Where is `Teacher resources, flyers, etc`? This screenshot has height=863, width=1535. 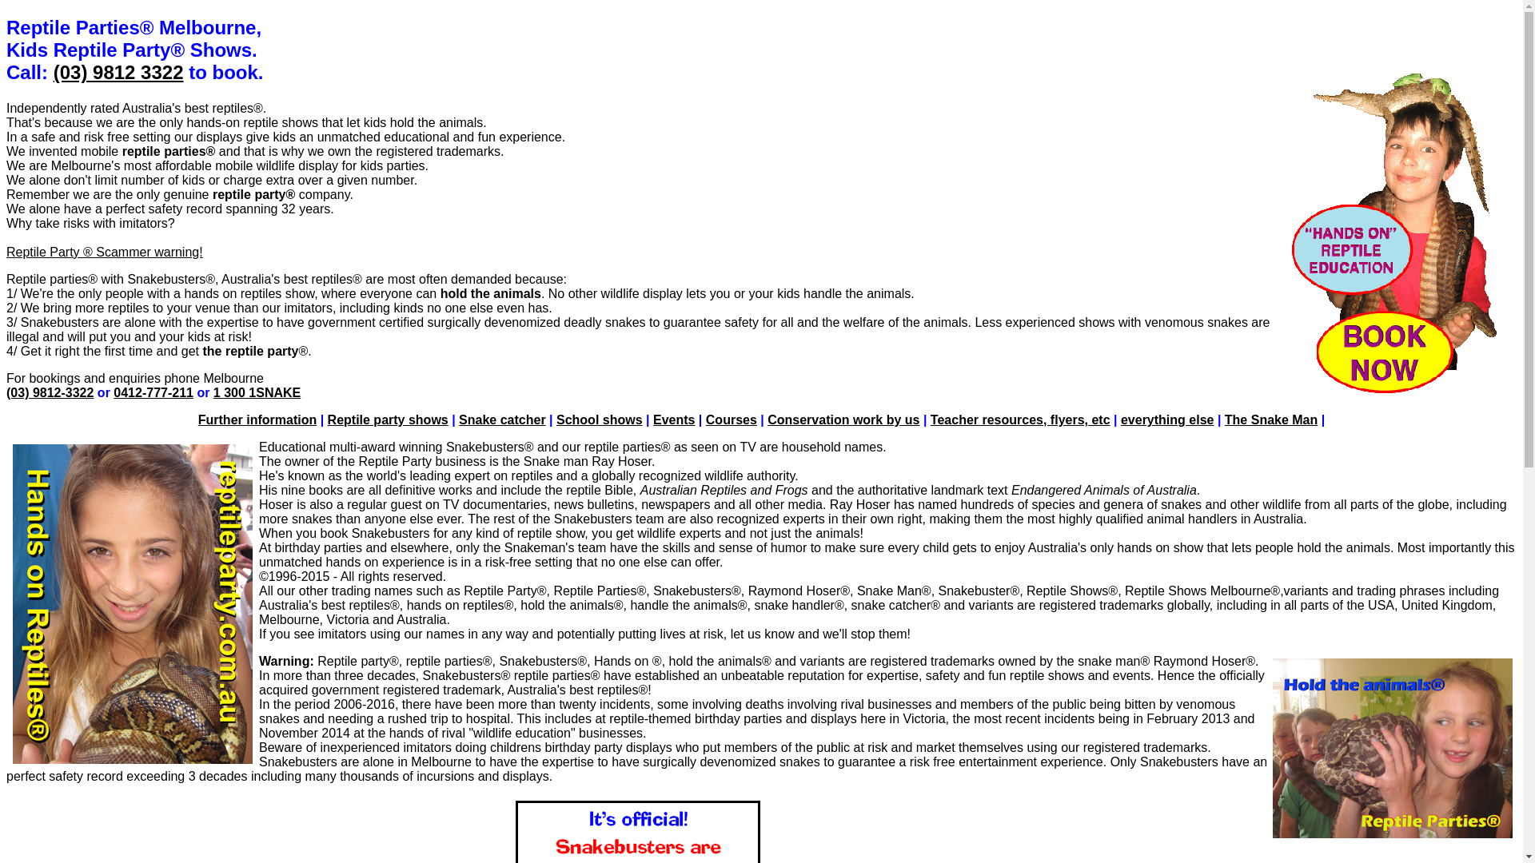
Teacher resources, flyers, etc is located at coordinates (1020, 420).